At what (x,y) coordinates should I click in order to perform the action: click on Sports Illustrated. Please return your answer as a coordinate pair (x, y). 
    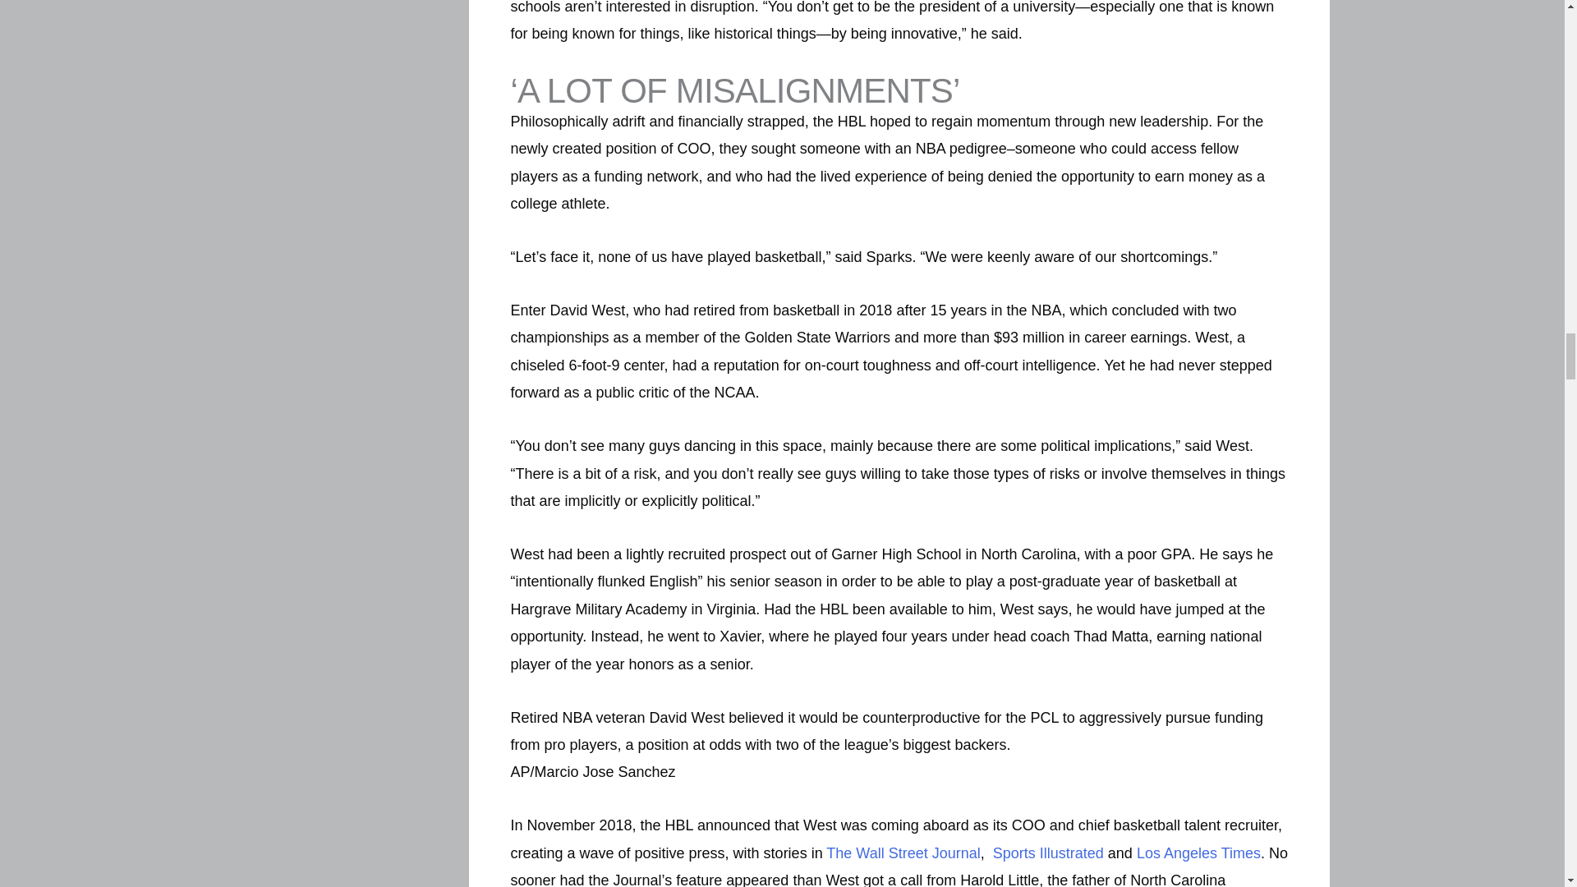
    Looking at the image, I should click on (1048, 853).